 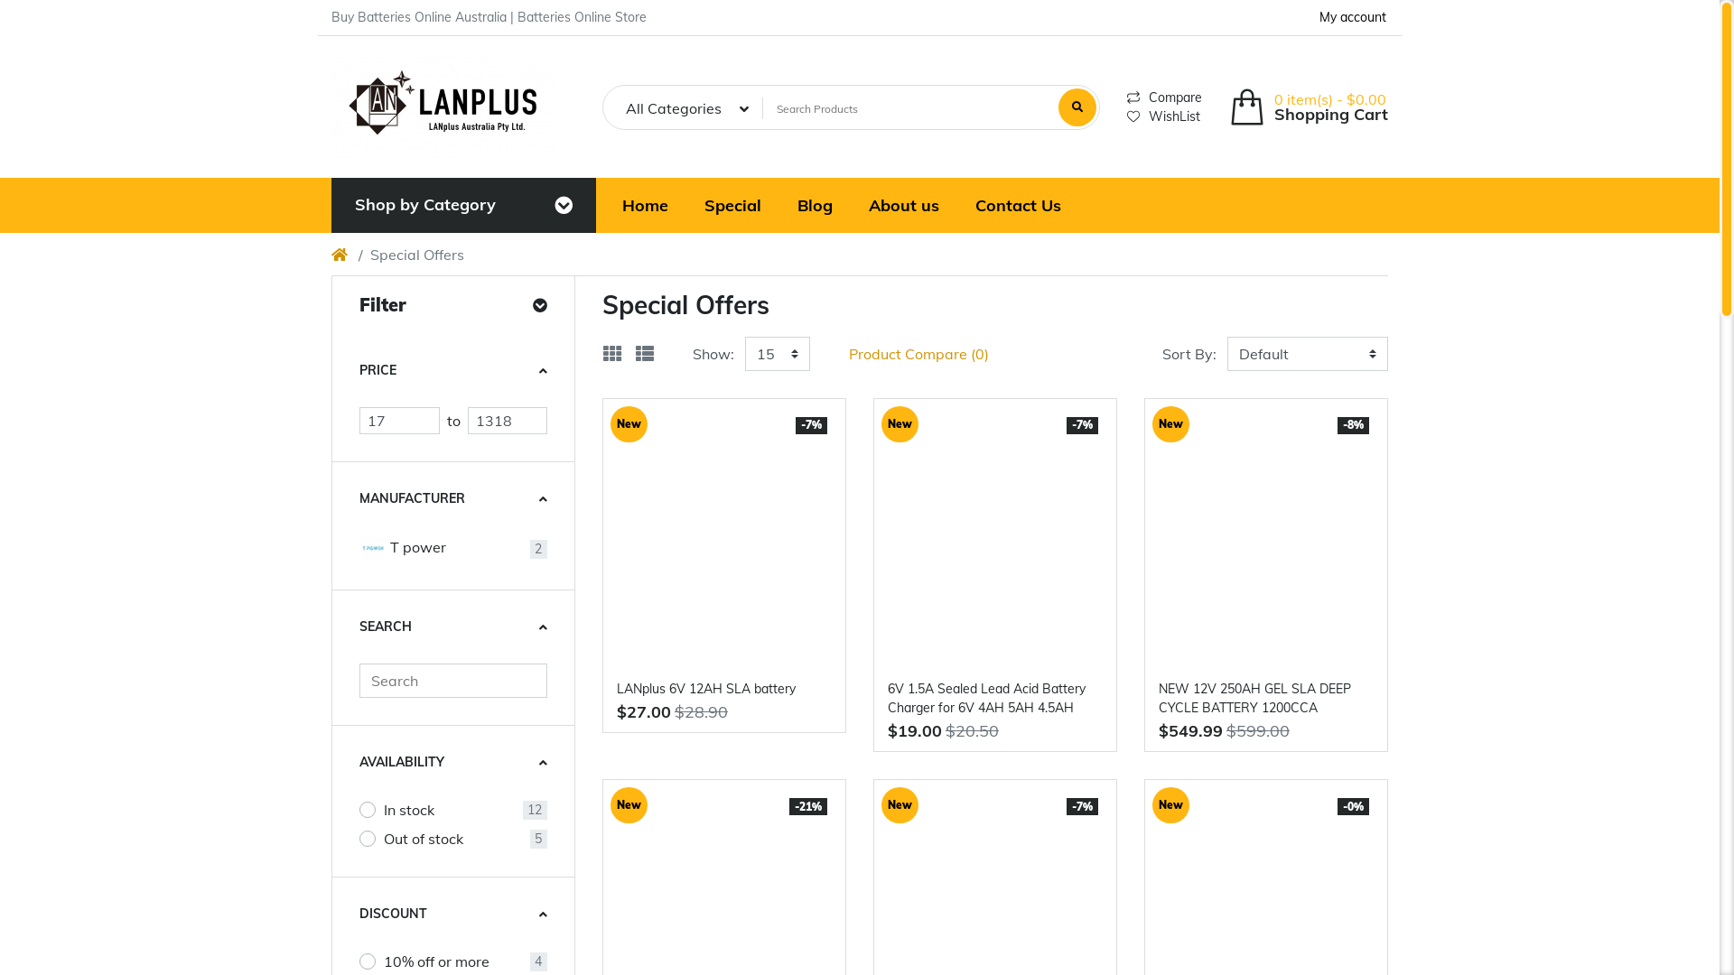 What do you see at coordinates (444, 107) in the screenshot?
I see `Poco theme` at bounding box center [444, 107].